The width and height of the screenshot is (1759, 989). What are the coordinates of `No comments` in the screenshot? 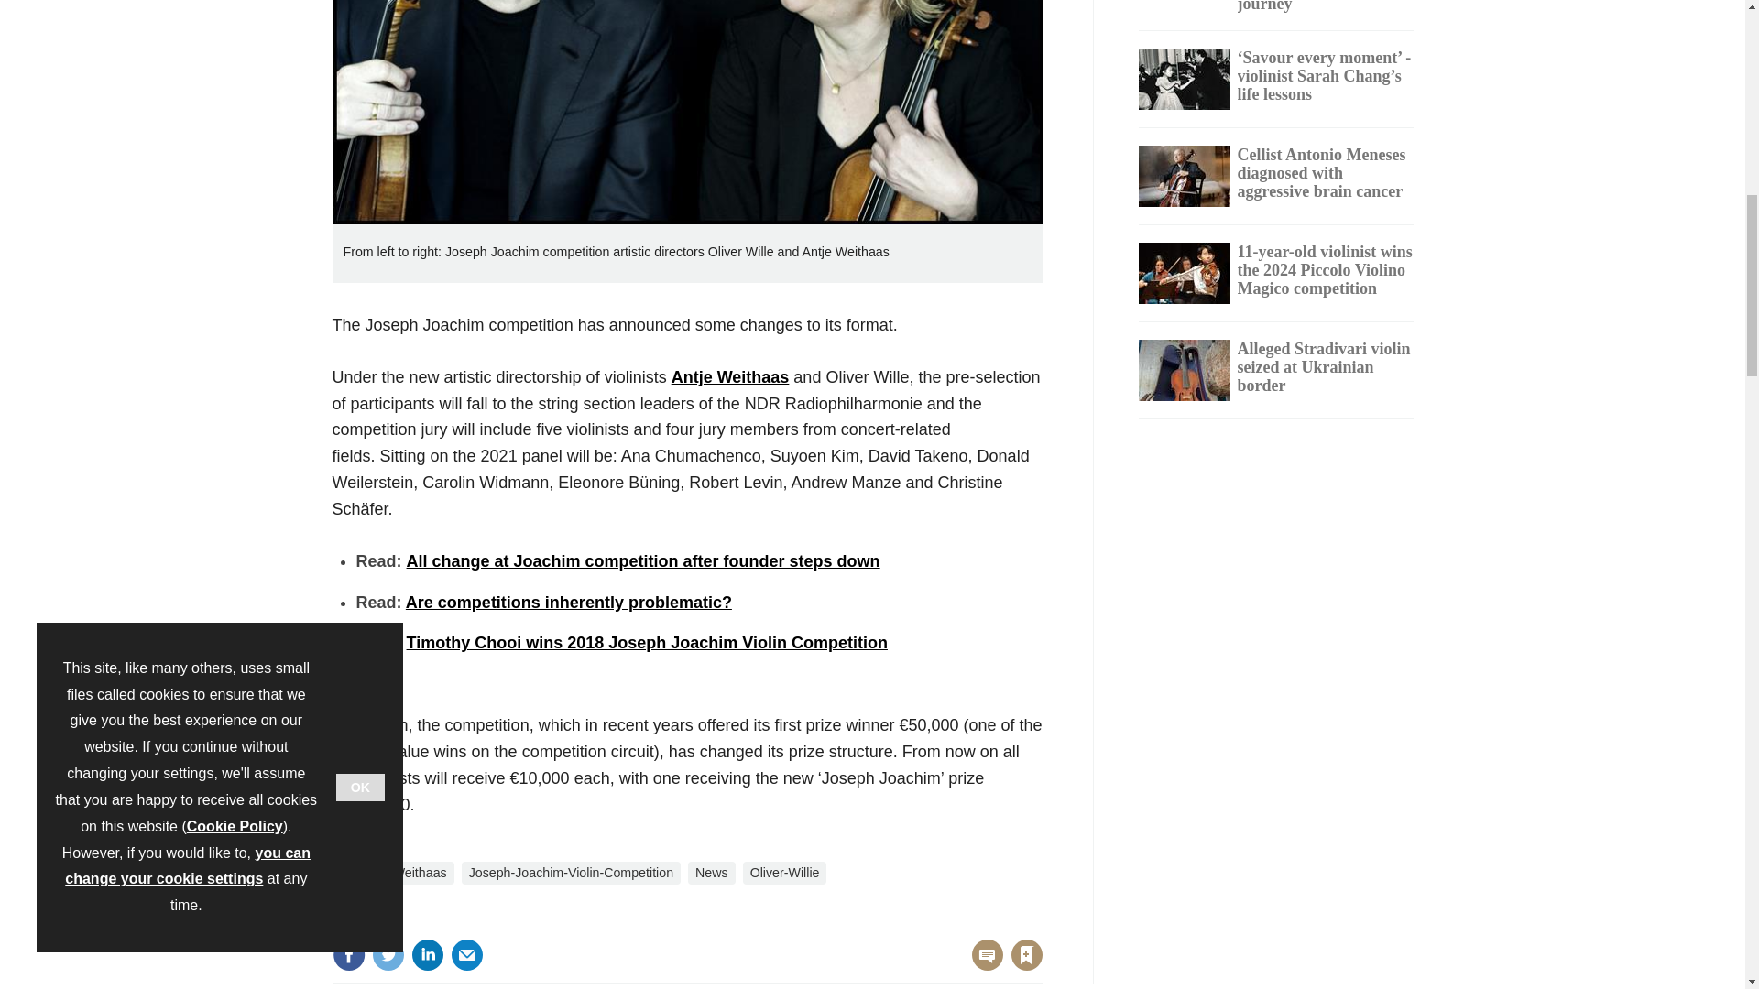 It's located at (982, 965).